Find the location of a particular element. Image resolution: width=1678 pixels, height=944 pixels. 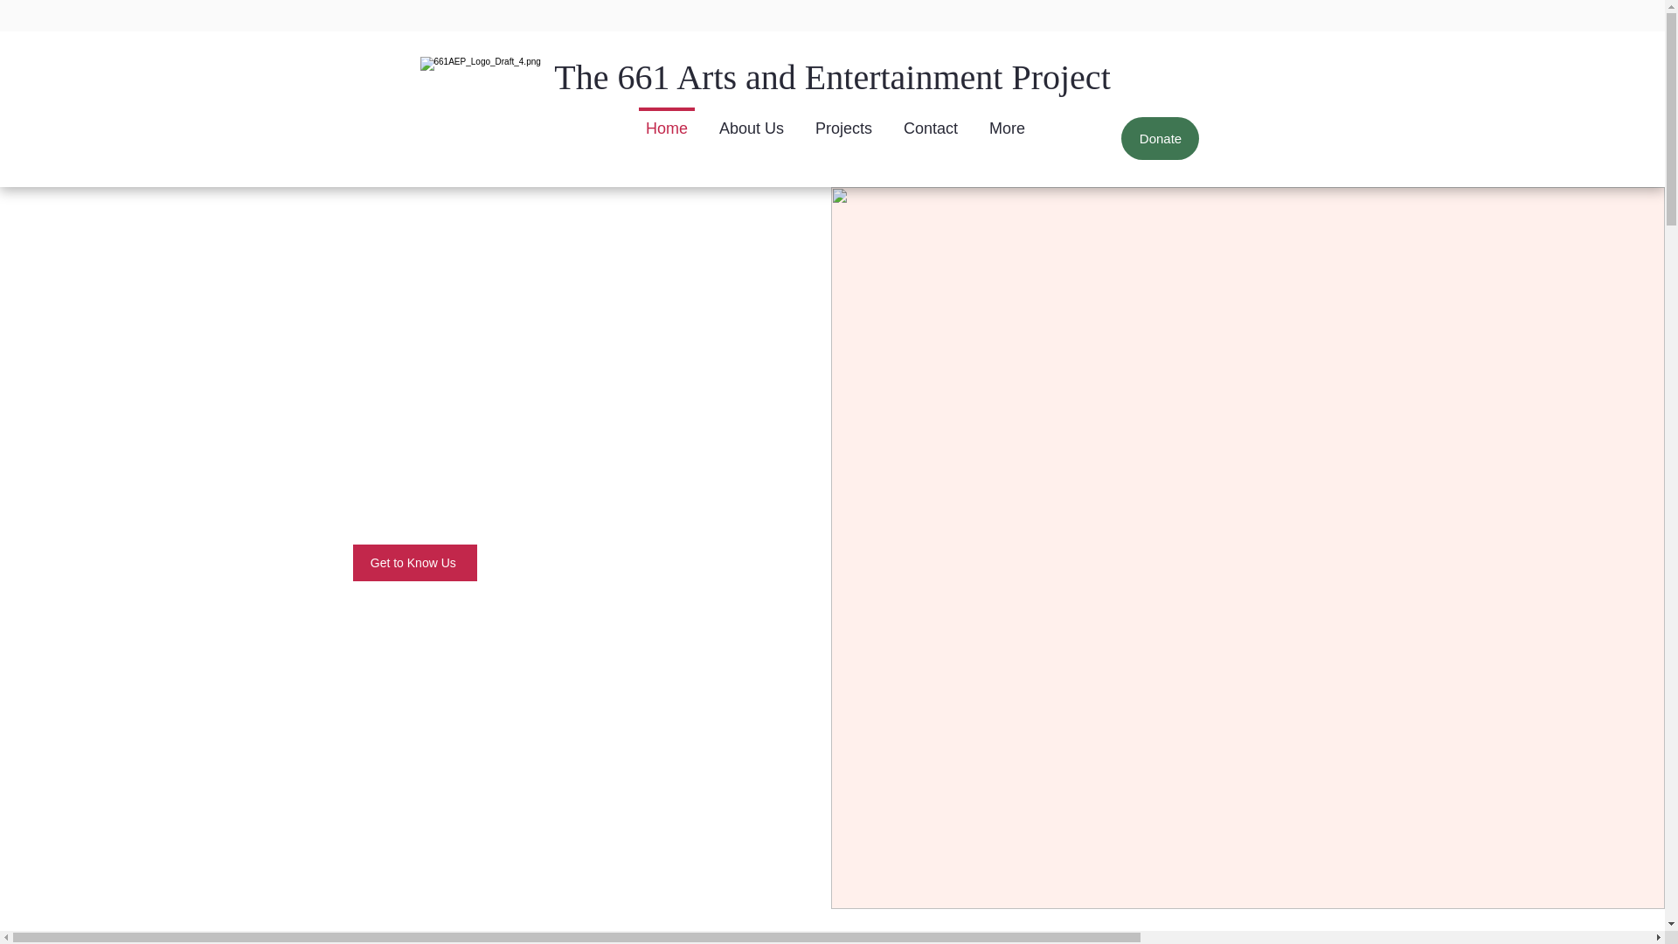

Home is located at coordinates (666, 133).